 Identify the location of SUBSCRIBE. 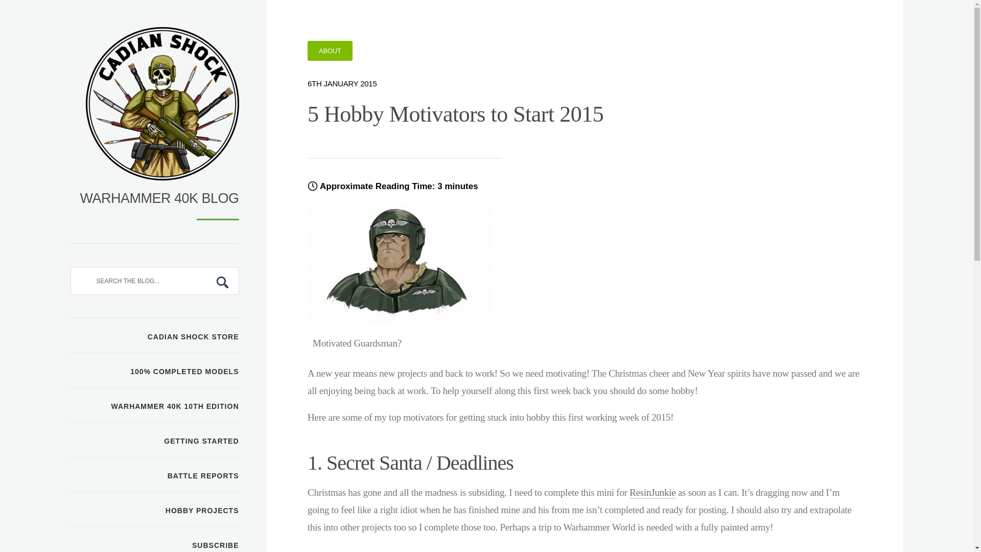
(155, 540).